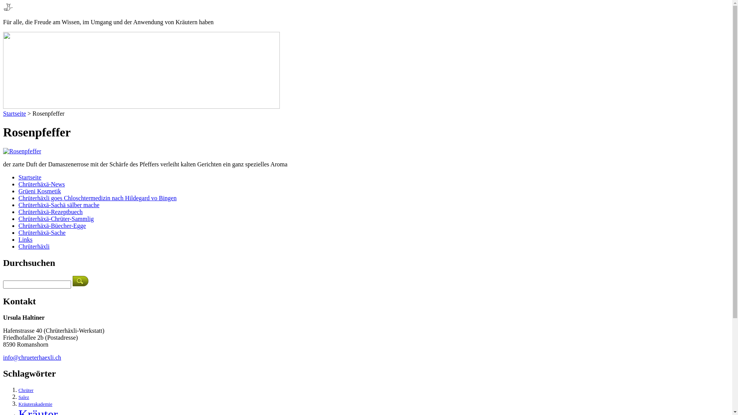 This screenshot has width=738, height=415. Describe the element at coordinates (8, 9) in the screenshot. I see `Zur Startseite` at that location.